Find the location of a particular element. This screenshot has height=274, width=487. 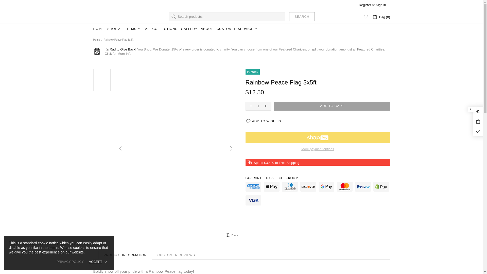

SEARCH is located at coordinates (302, 16).